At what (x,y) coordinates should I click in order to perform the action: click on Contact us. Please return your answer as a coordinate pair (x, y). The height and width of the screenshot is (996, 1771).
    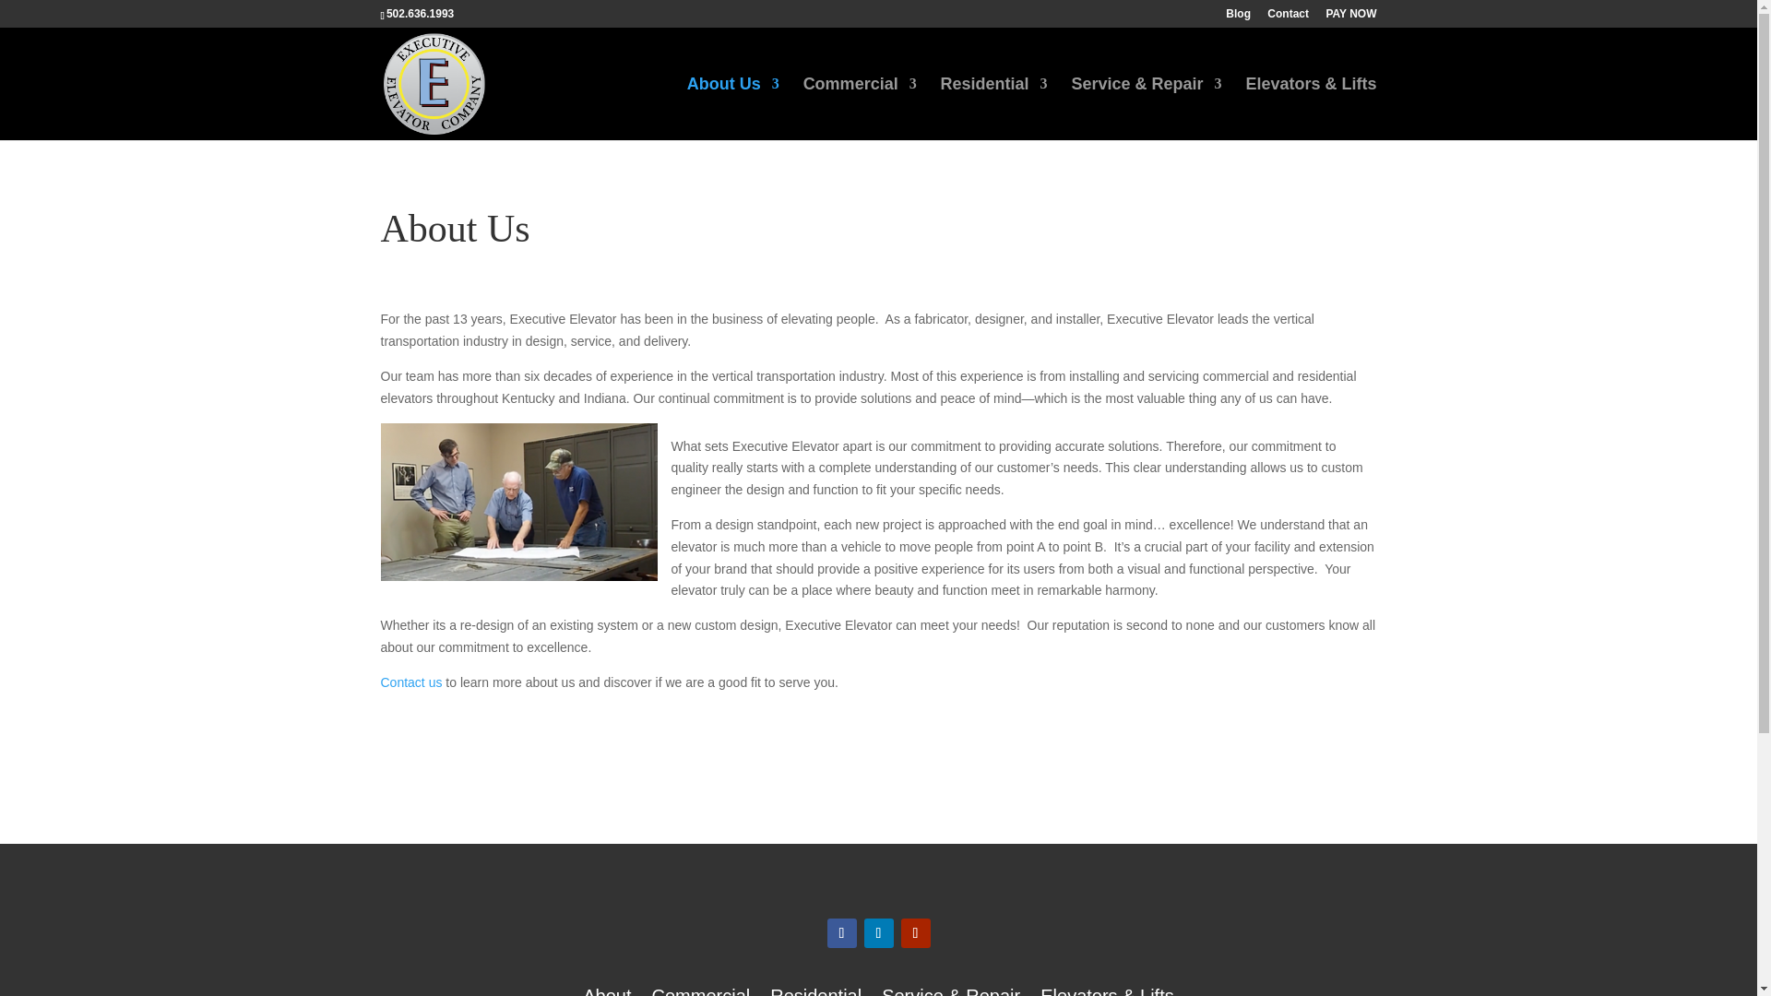
    Looking at the image, I should click on (410, 682).